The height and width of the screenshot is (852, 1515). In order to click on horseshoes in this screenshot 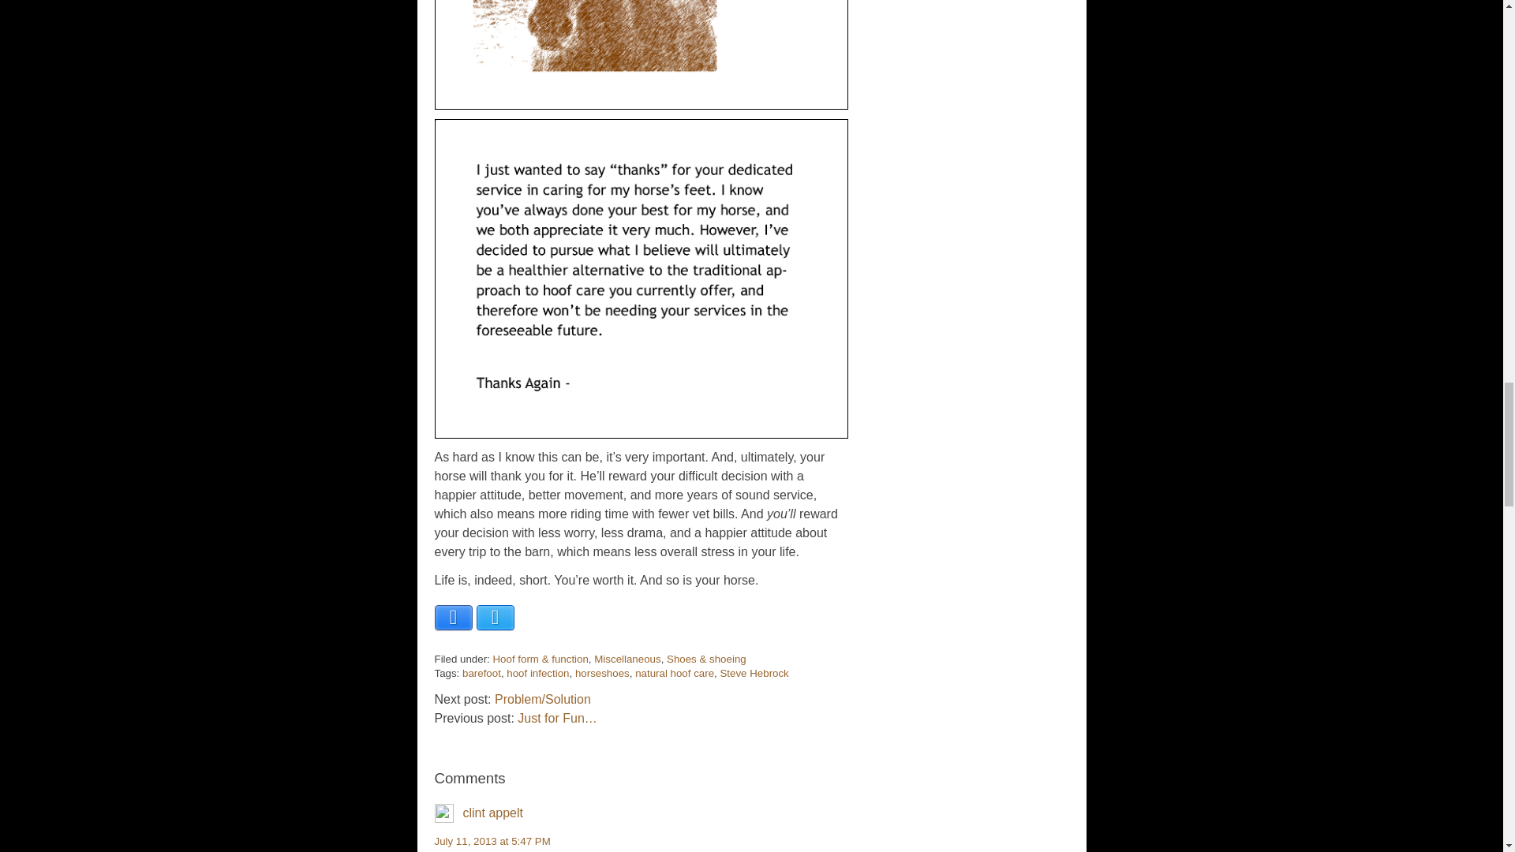, I will do `click(603, 672)`.